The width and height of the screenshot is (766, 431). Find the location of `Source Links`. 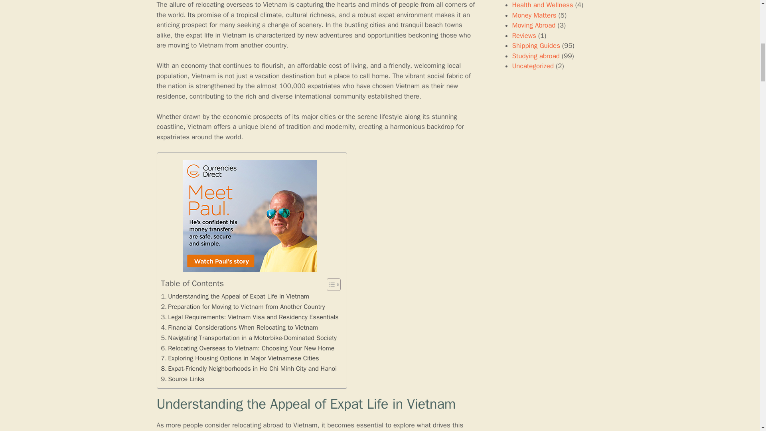

Source Links is located at coordinates (183, 379).